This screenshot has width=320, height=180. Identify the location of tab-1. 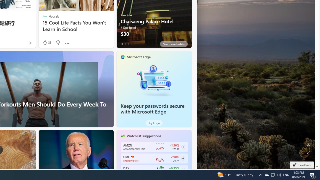
(125, 44).